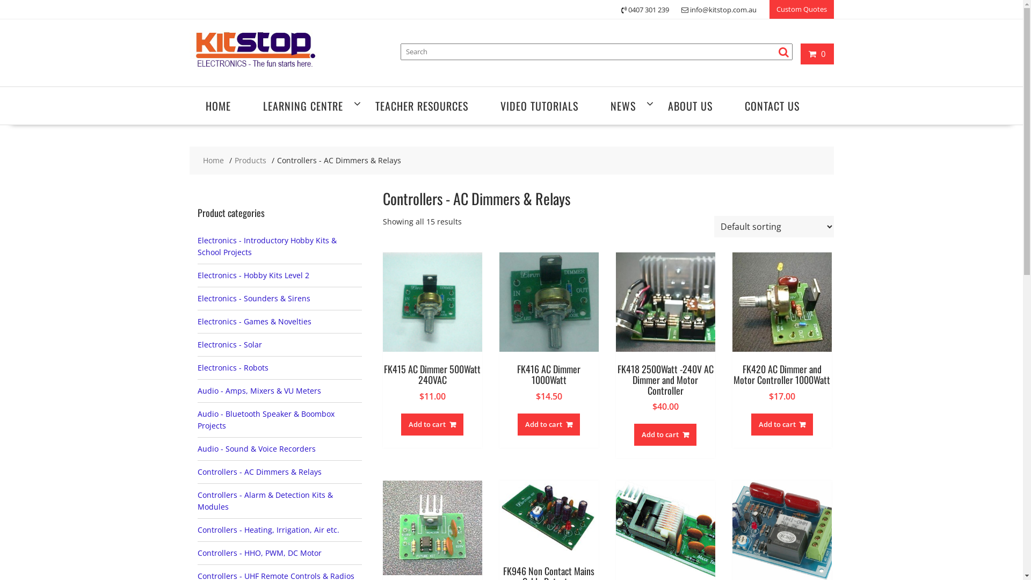 The width and height of the screenshot is (1031, 580). I want to click on Electronics - Games & Novelties, so click(255, 321).